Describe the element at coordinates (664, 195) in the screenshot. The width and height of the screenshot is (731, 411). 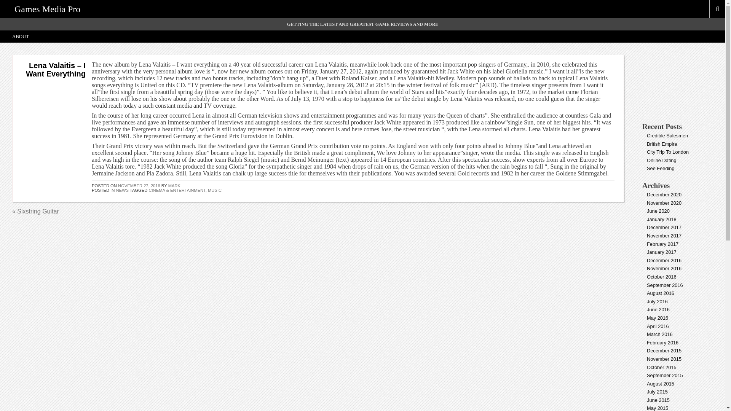
I see `December 2020` at that location.